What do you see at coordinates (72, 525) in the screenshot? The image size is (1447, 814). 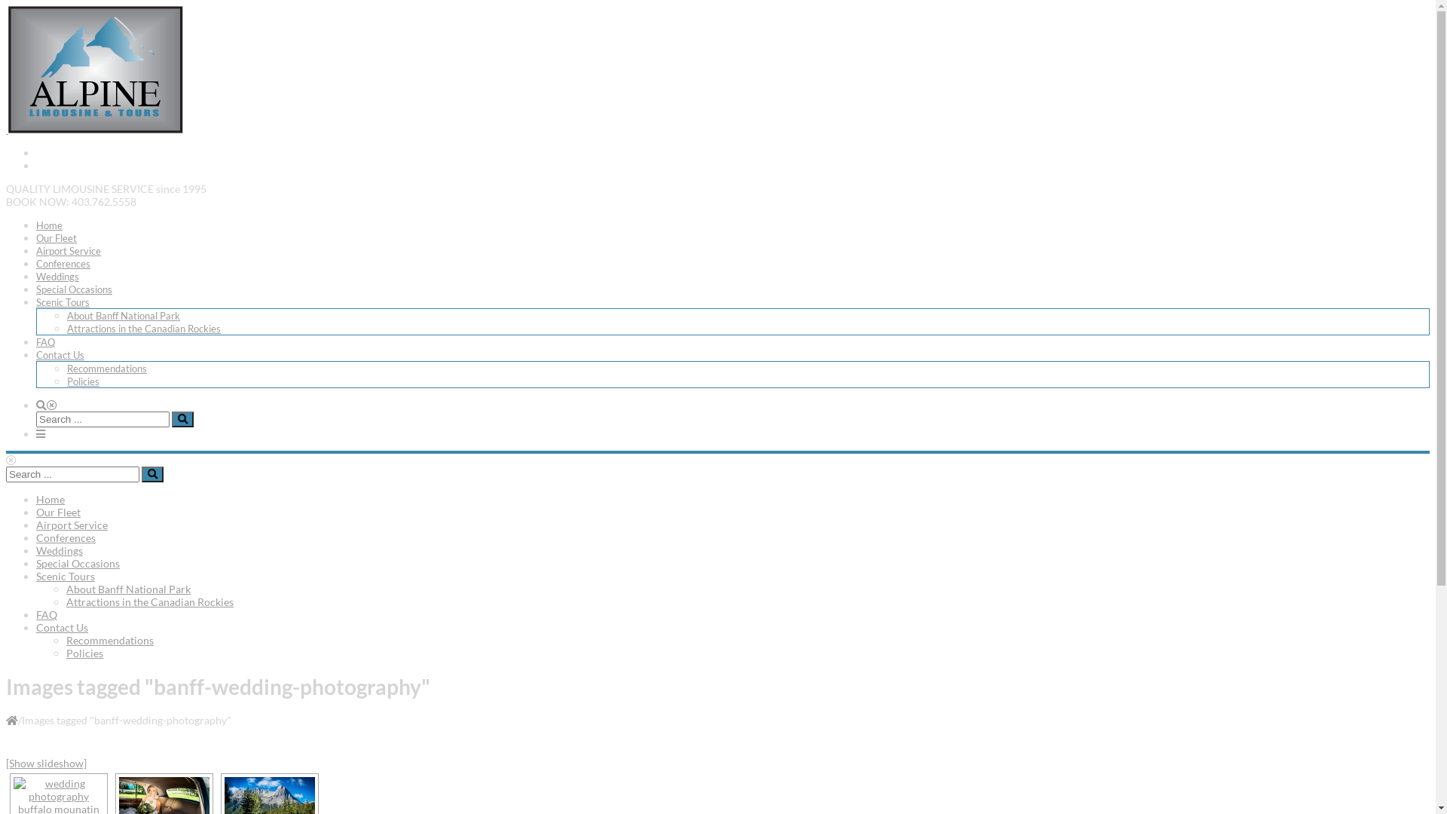 I see `Airport Service` at bounding box center [72, 525].